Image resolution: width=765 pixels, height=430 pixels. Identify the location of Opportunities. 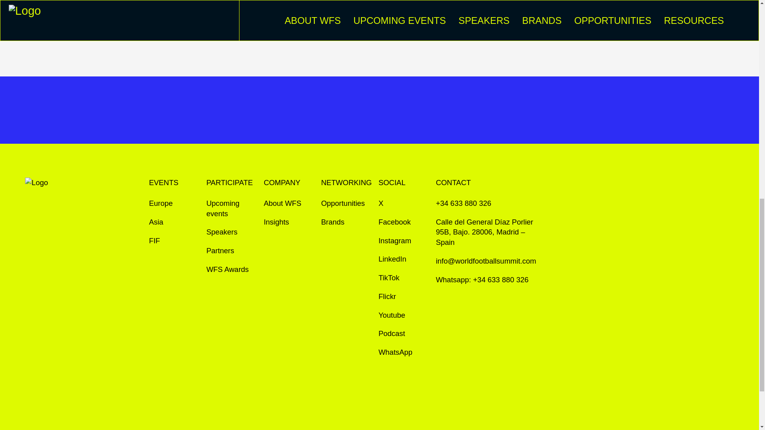
(343, 203).